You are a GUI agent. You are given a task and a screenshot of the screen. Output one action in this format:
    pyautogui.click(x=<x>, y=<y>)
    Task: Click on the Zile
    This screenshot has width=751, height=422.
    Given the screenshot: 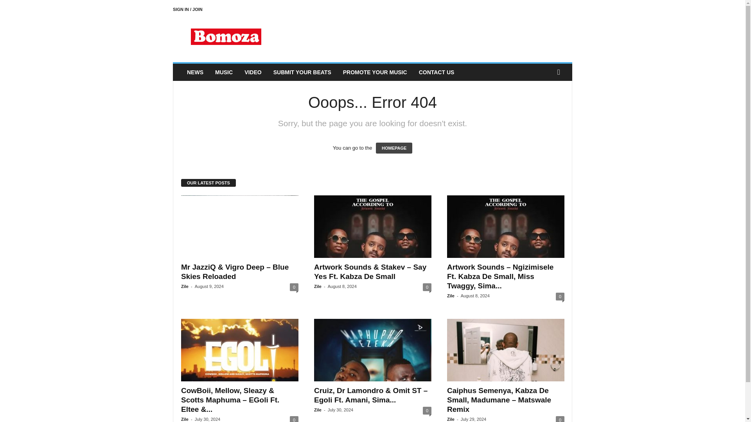 What is the action you would take?
    pyautogui.click(x=318, y=286)
    